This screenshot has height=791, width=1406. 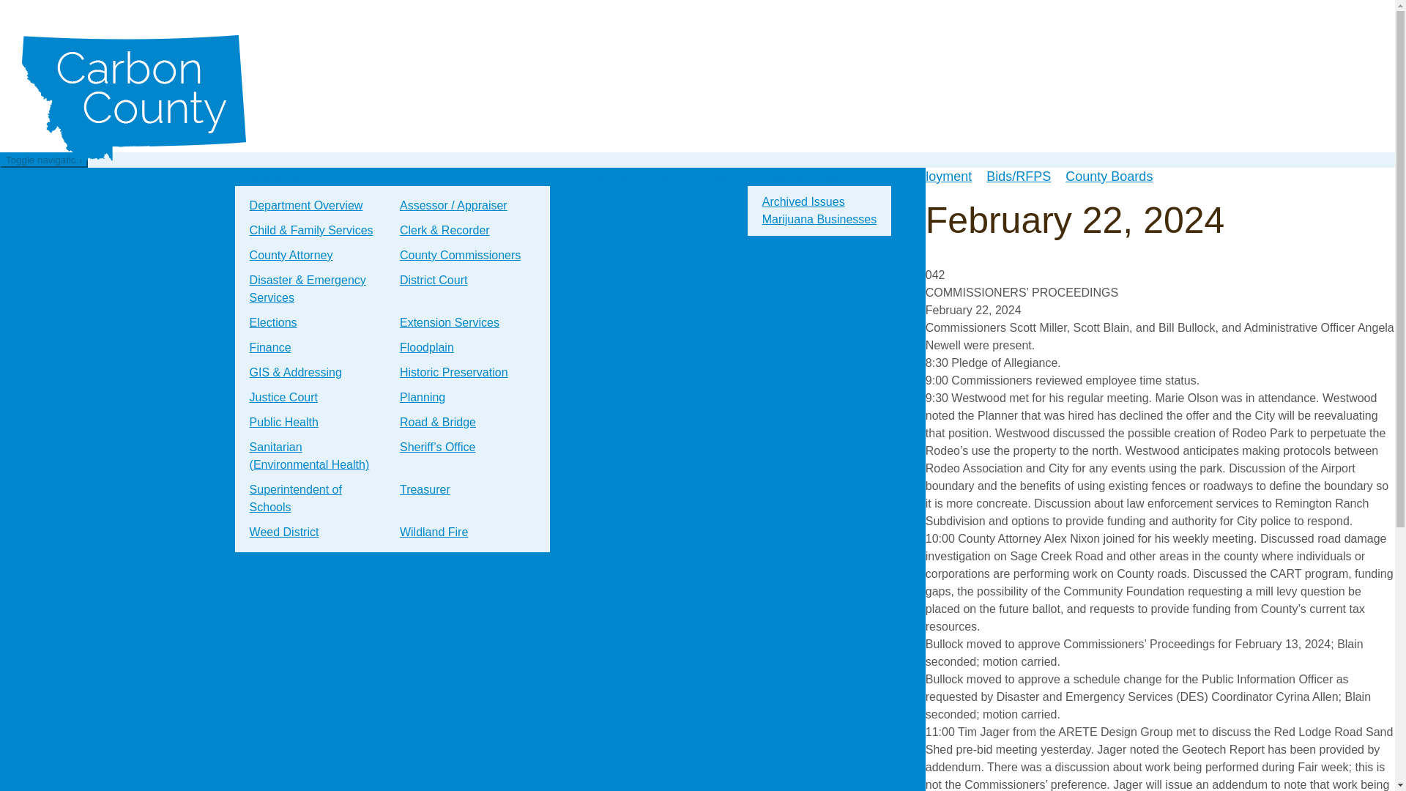 What do you see at coordinates (291, 255) in the screenshot?
I see `County Attorney` at bounding box center [291, 255].